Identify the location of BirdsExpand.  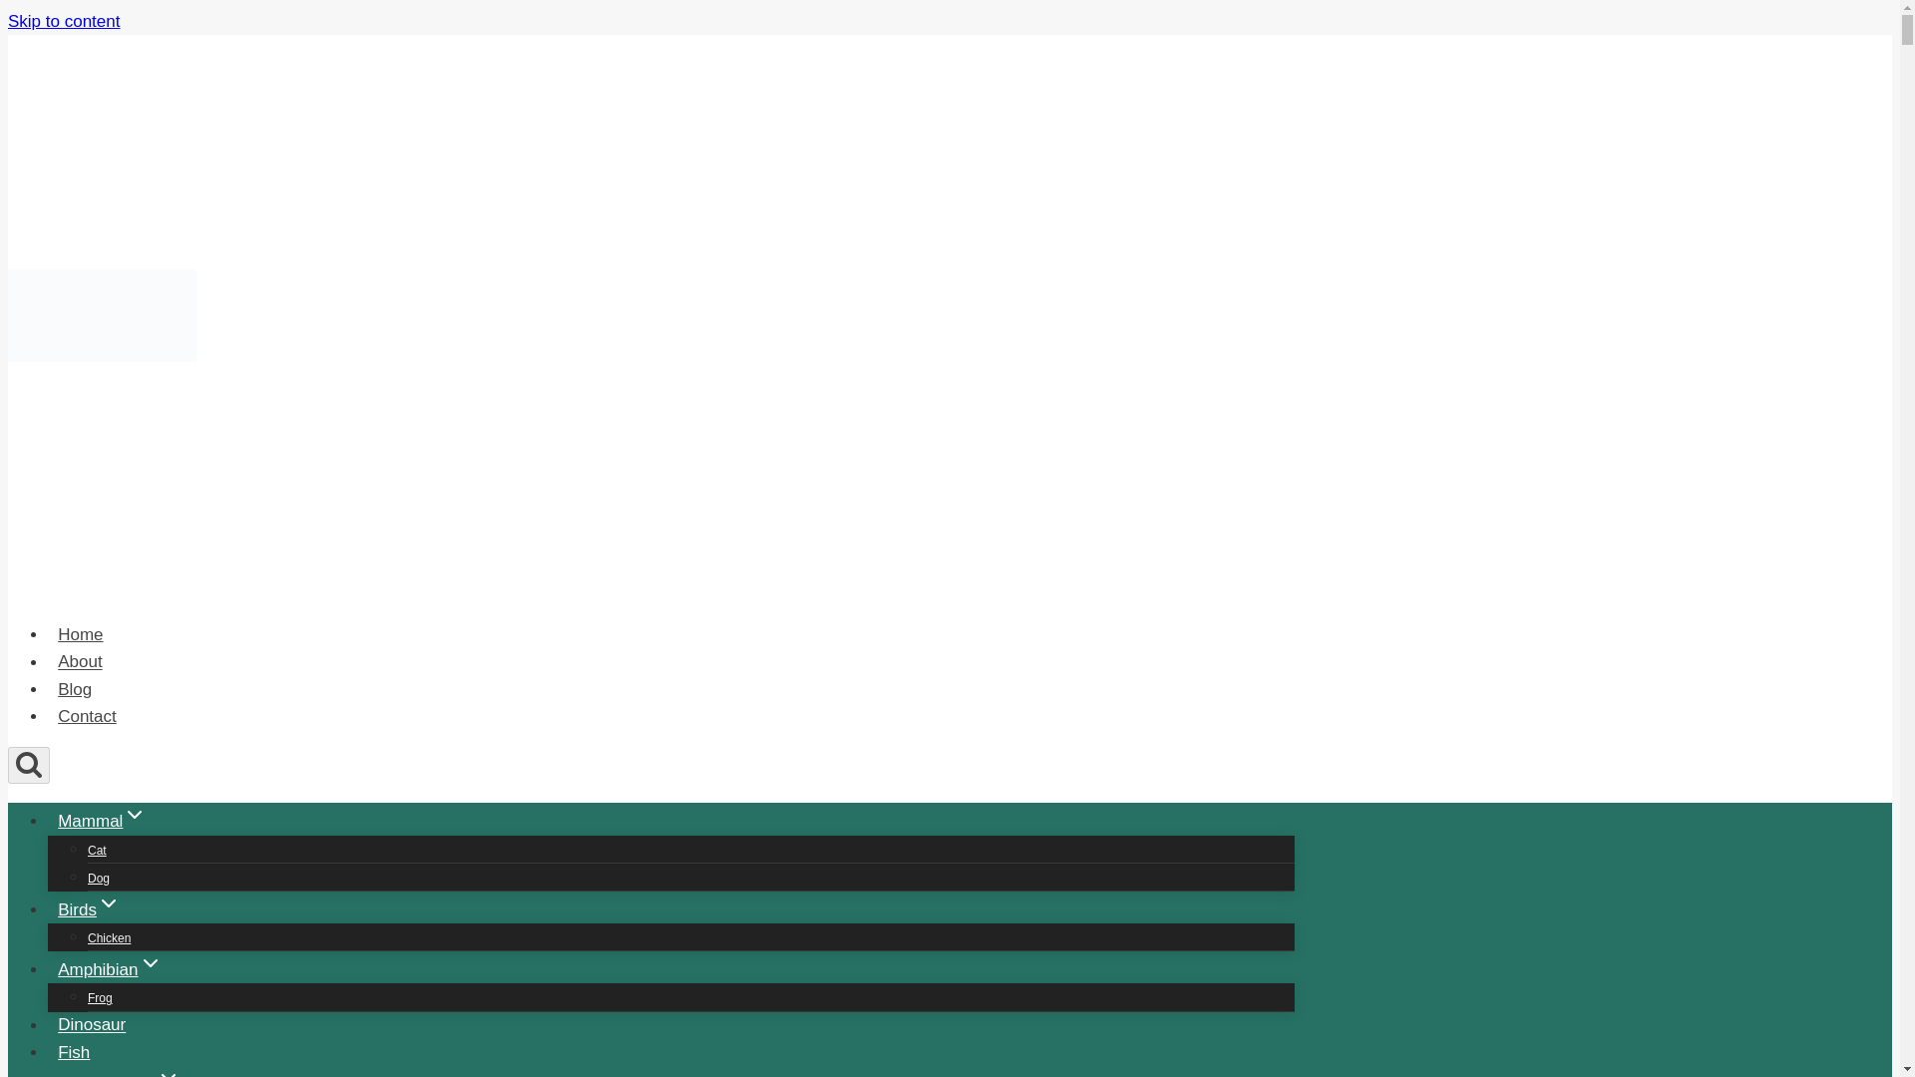
(89, 909).